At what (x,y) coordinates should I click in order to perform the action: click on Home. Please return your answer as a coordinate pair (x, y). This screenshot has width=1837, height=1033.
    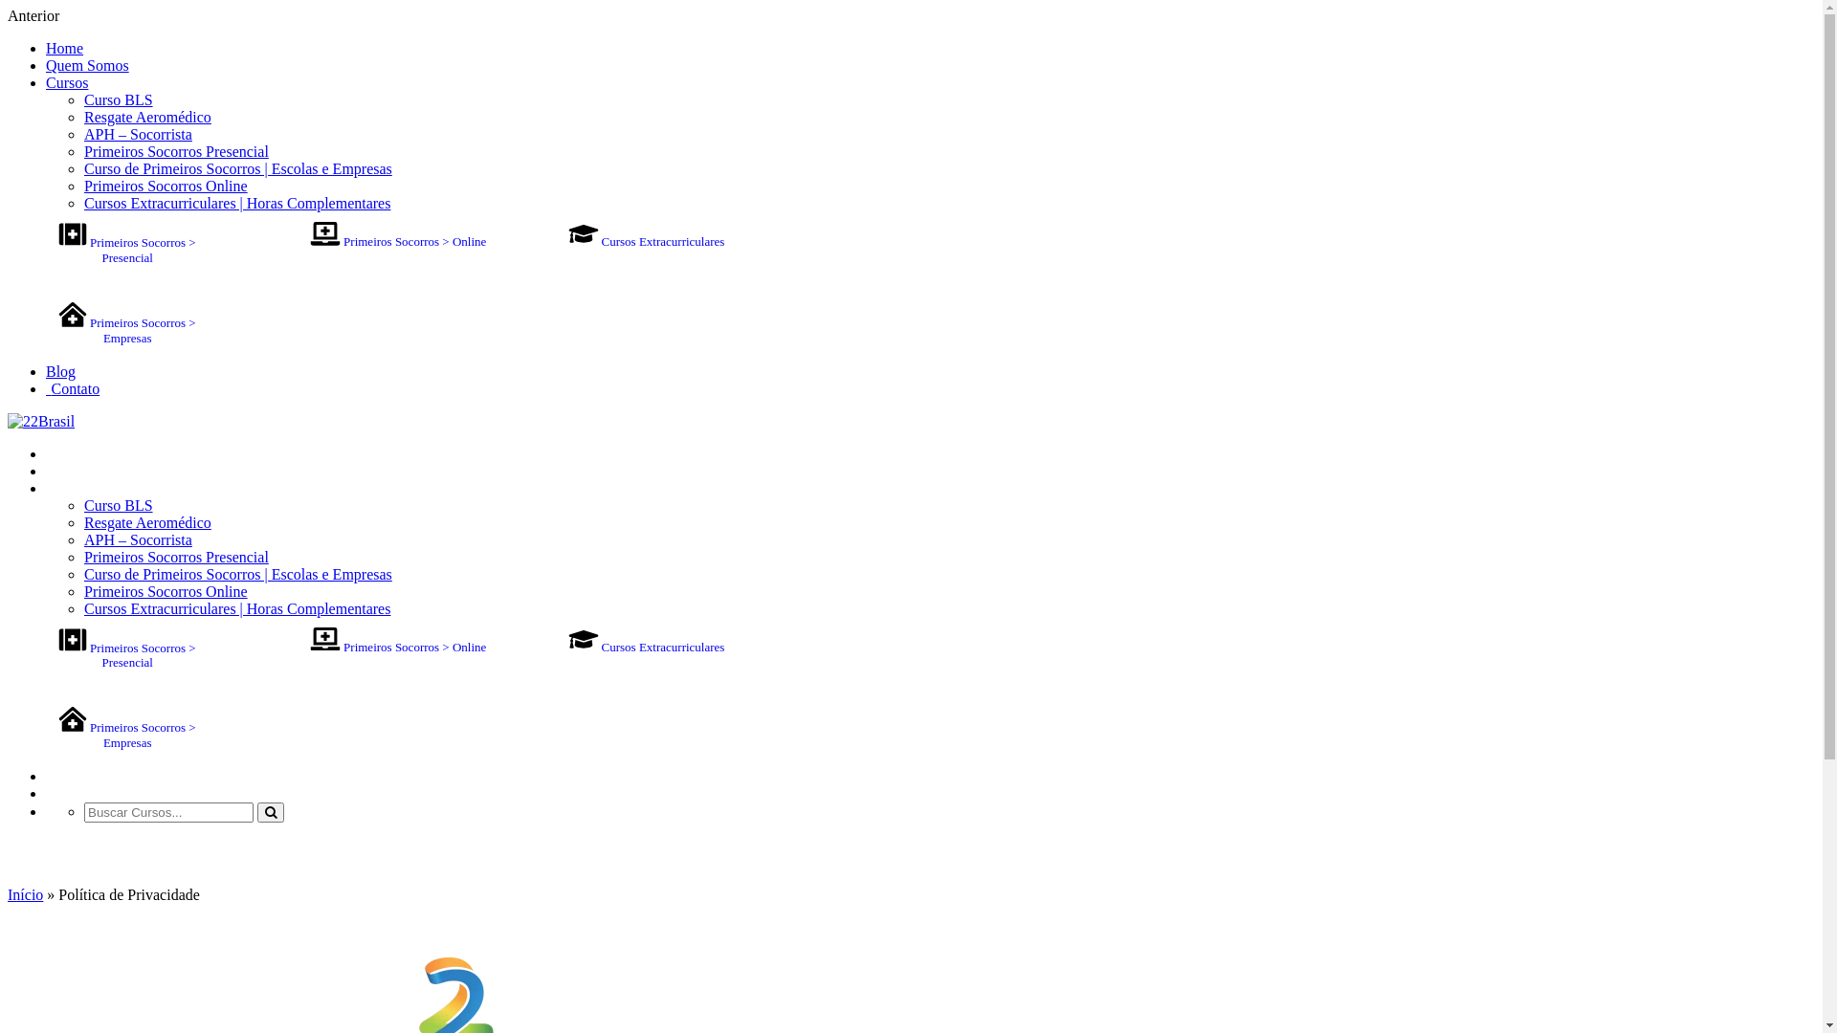
    Looking at the image, I should click on (65, 48).